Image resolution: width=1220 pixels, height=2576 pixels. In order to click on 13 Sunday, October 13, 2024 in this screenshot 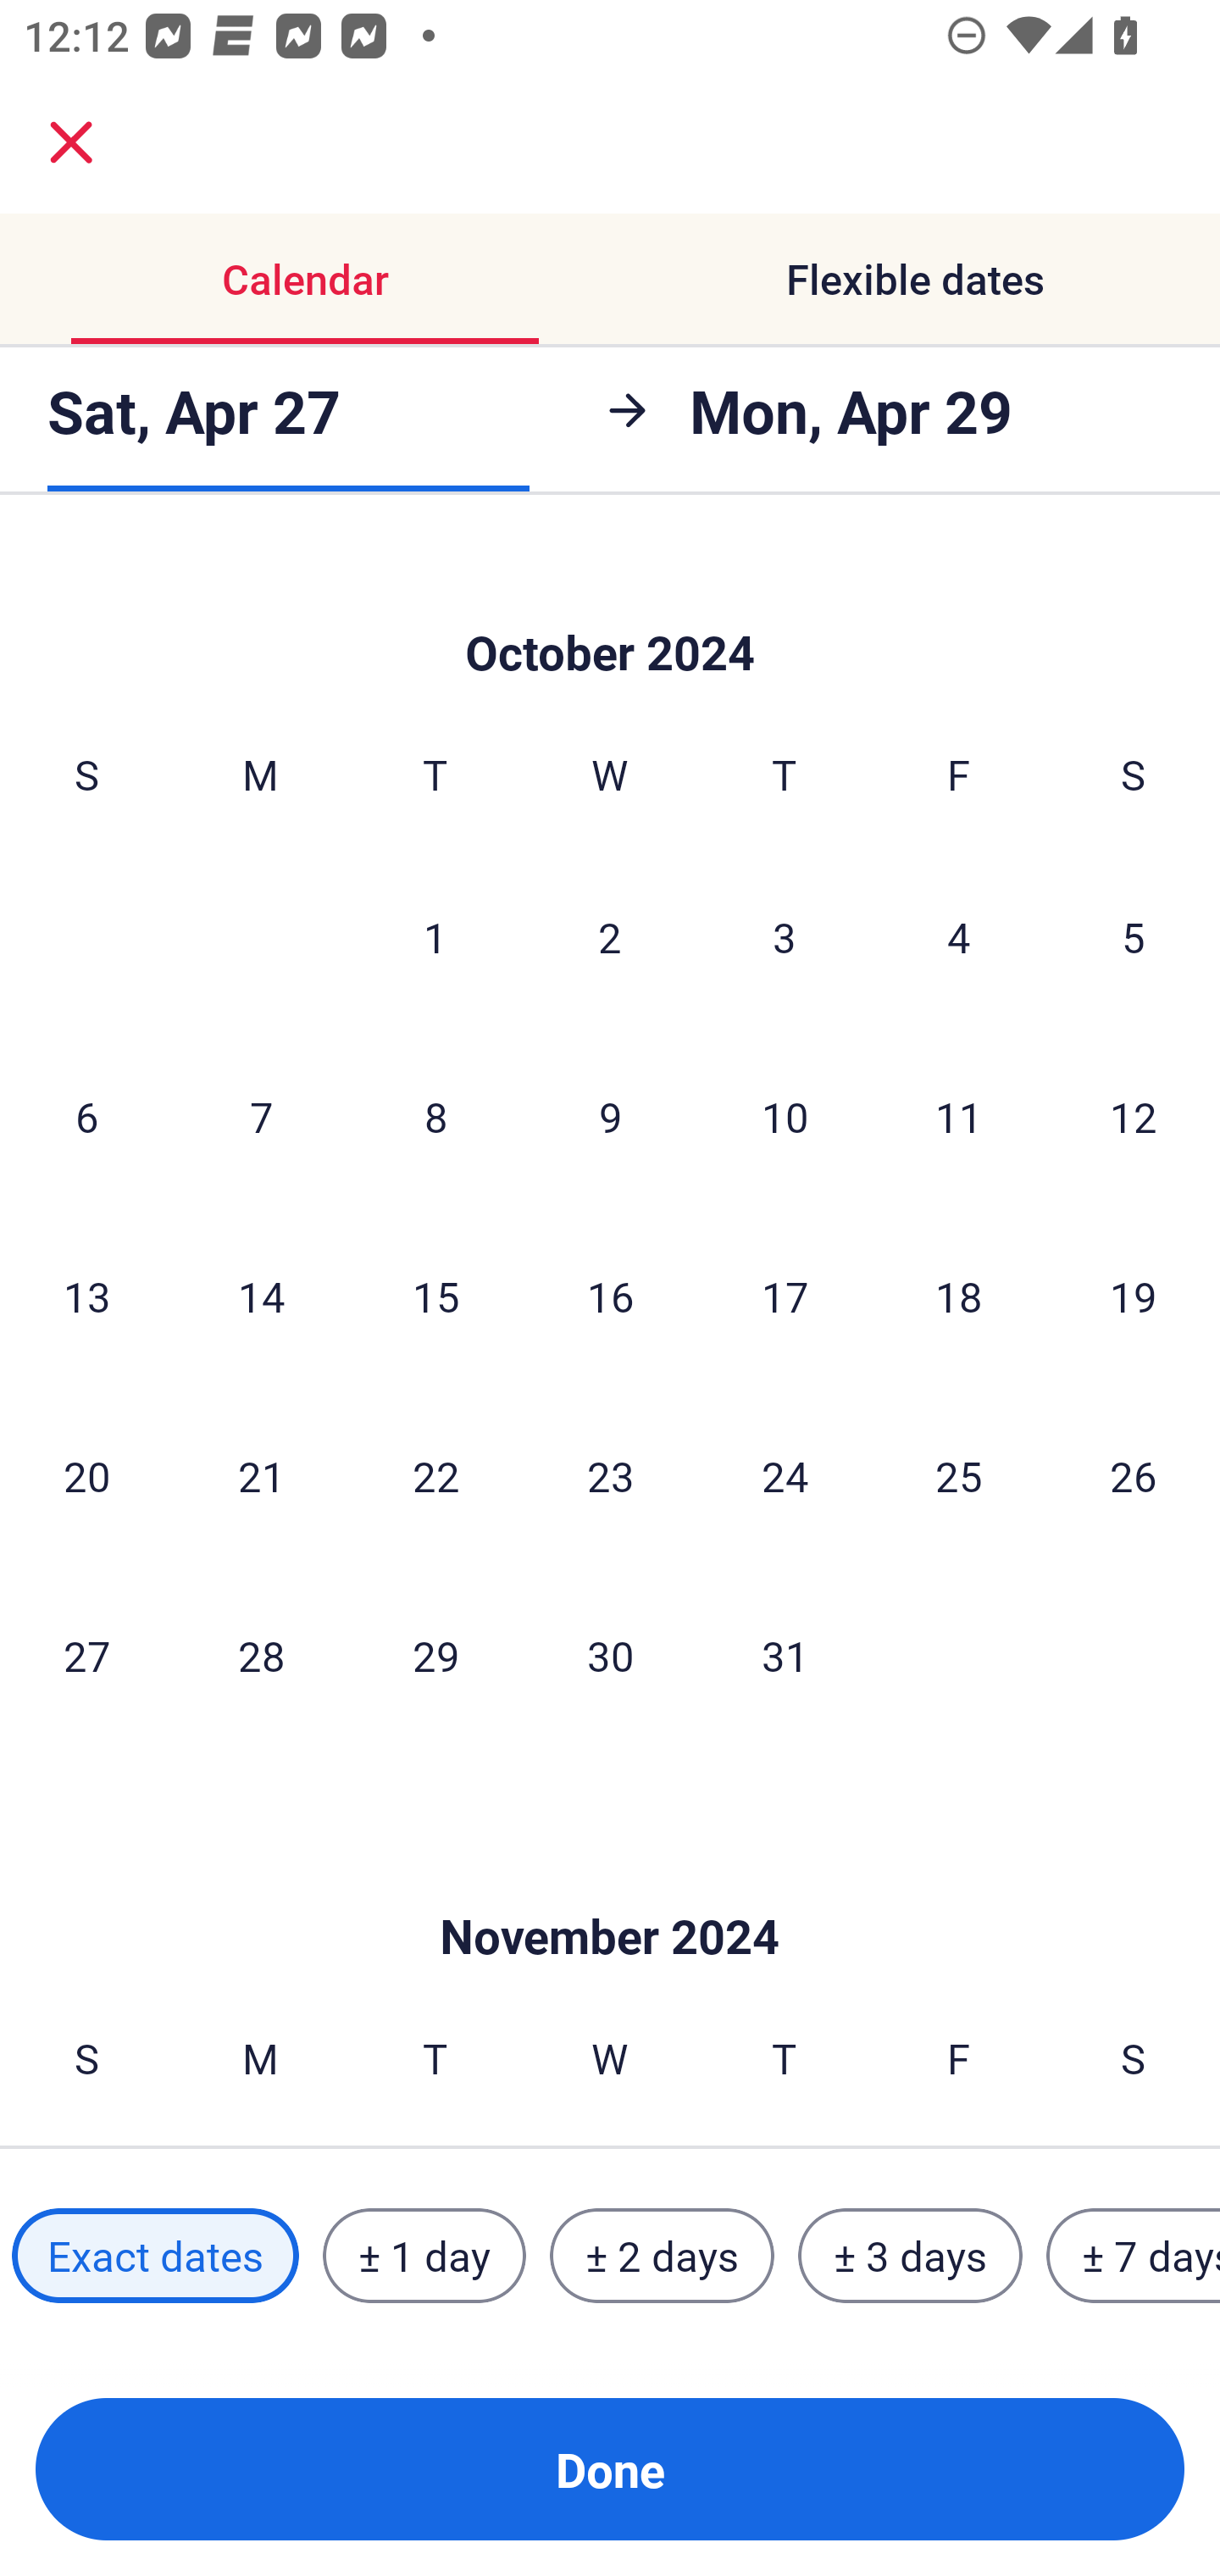, I will do `click(86, 1295)`.